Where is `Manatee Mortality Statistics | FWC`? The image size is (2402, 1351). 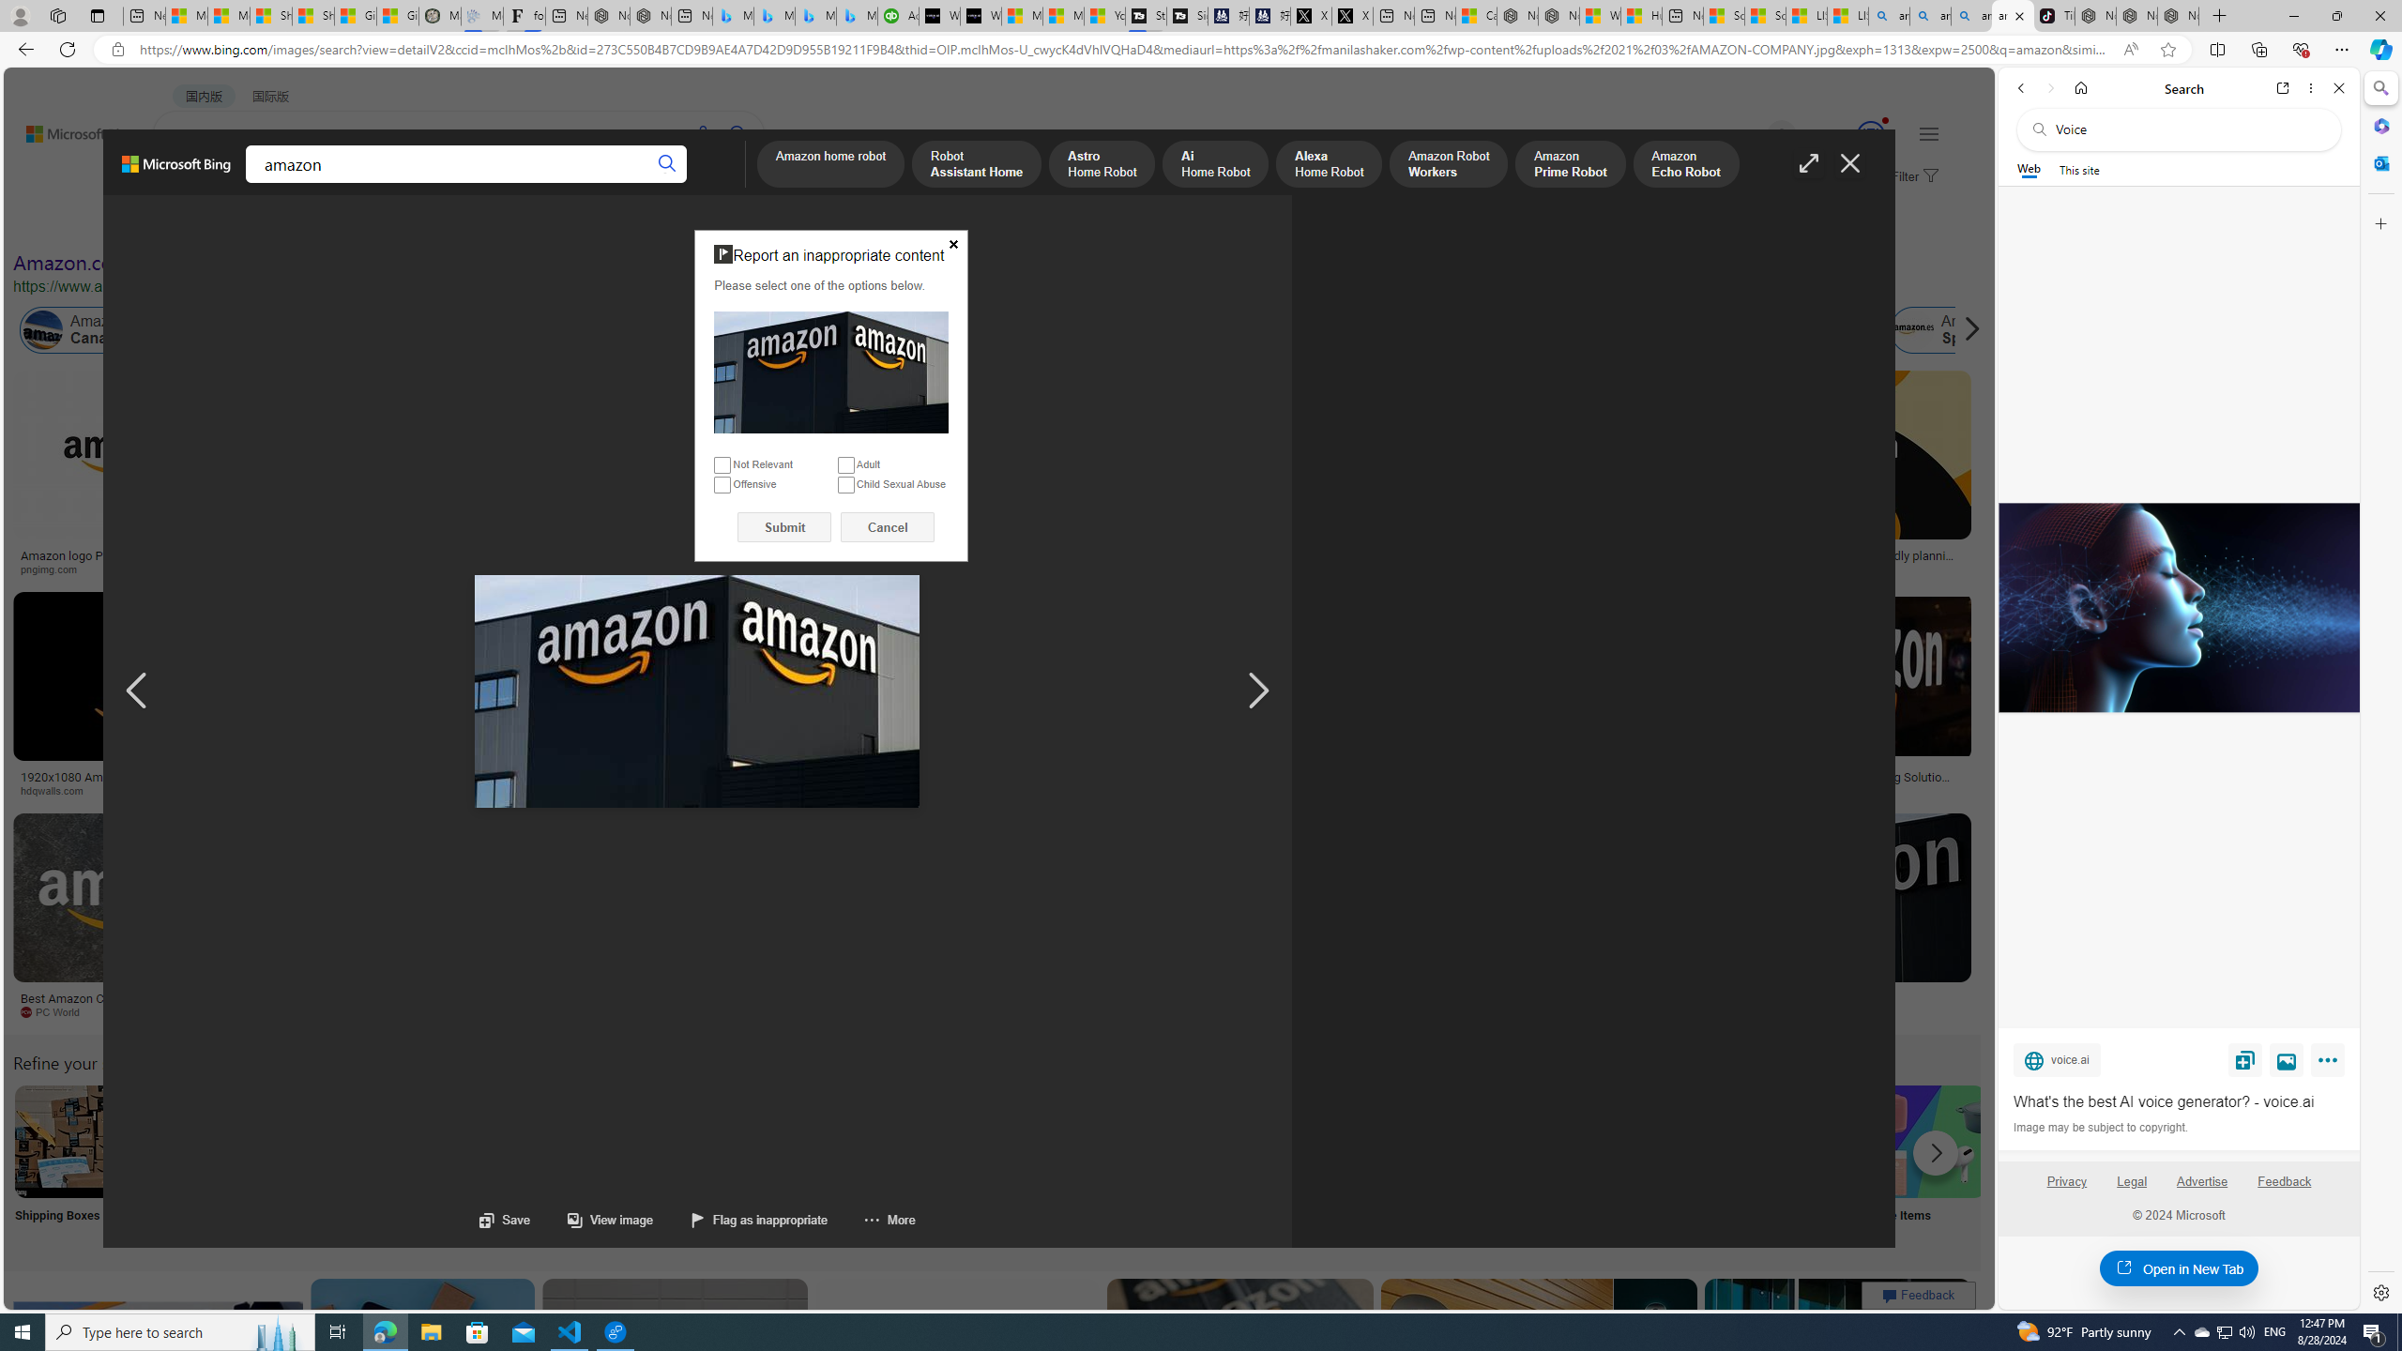
Manatee Mortality Statistics | FWC is located at coordinates (439, 16).